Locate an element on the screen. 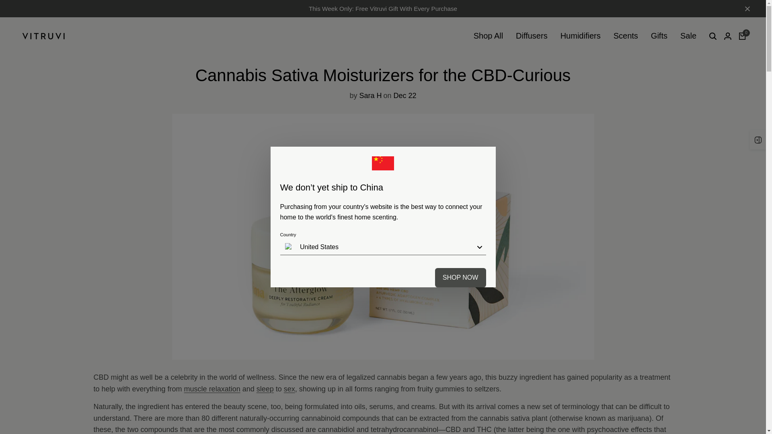  Shop All is located at coordinates (488, 35).